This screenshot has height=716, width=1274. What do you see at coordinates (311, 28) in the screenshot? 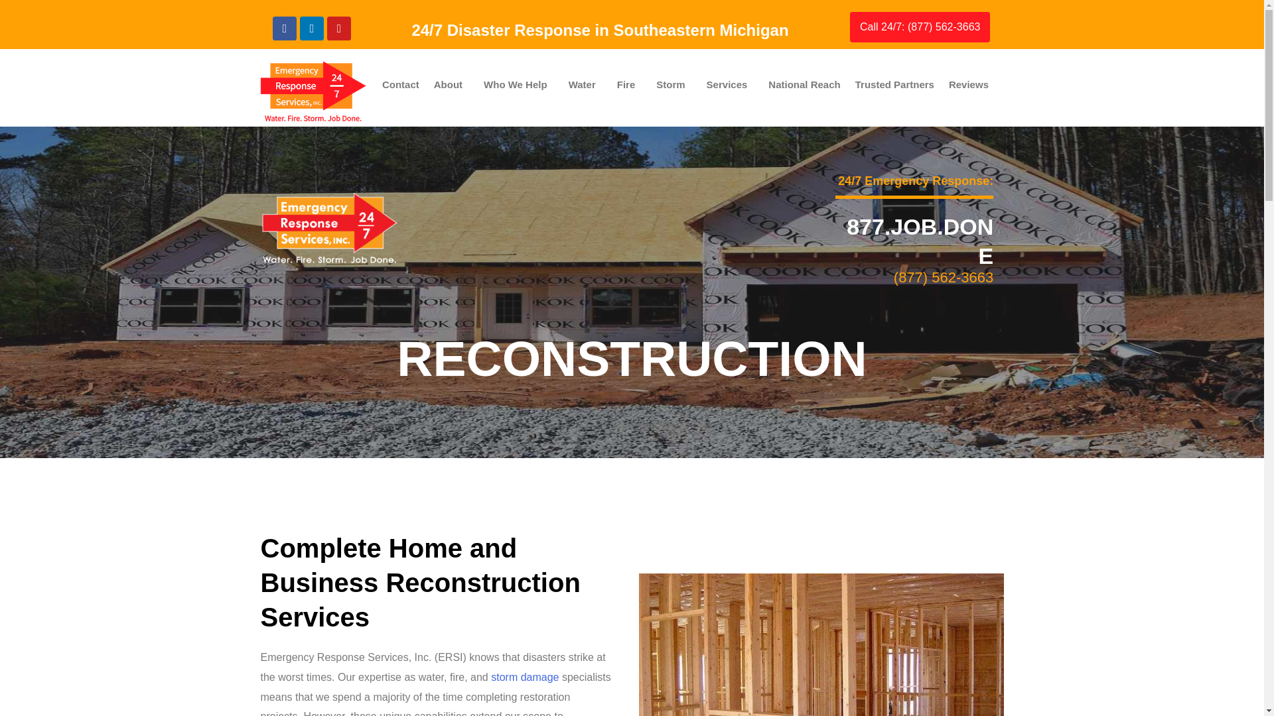
I see `Linkedin` at bounding box center [311, 28].